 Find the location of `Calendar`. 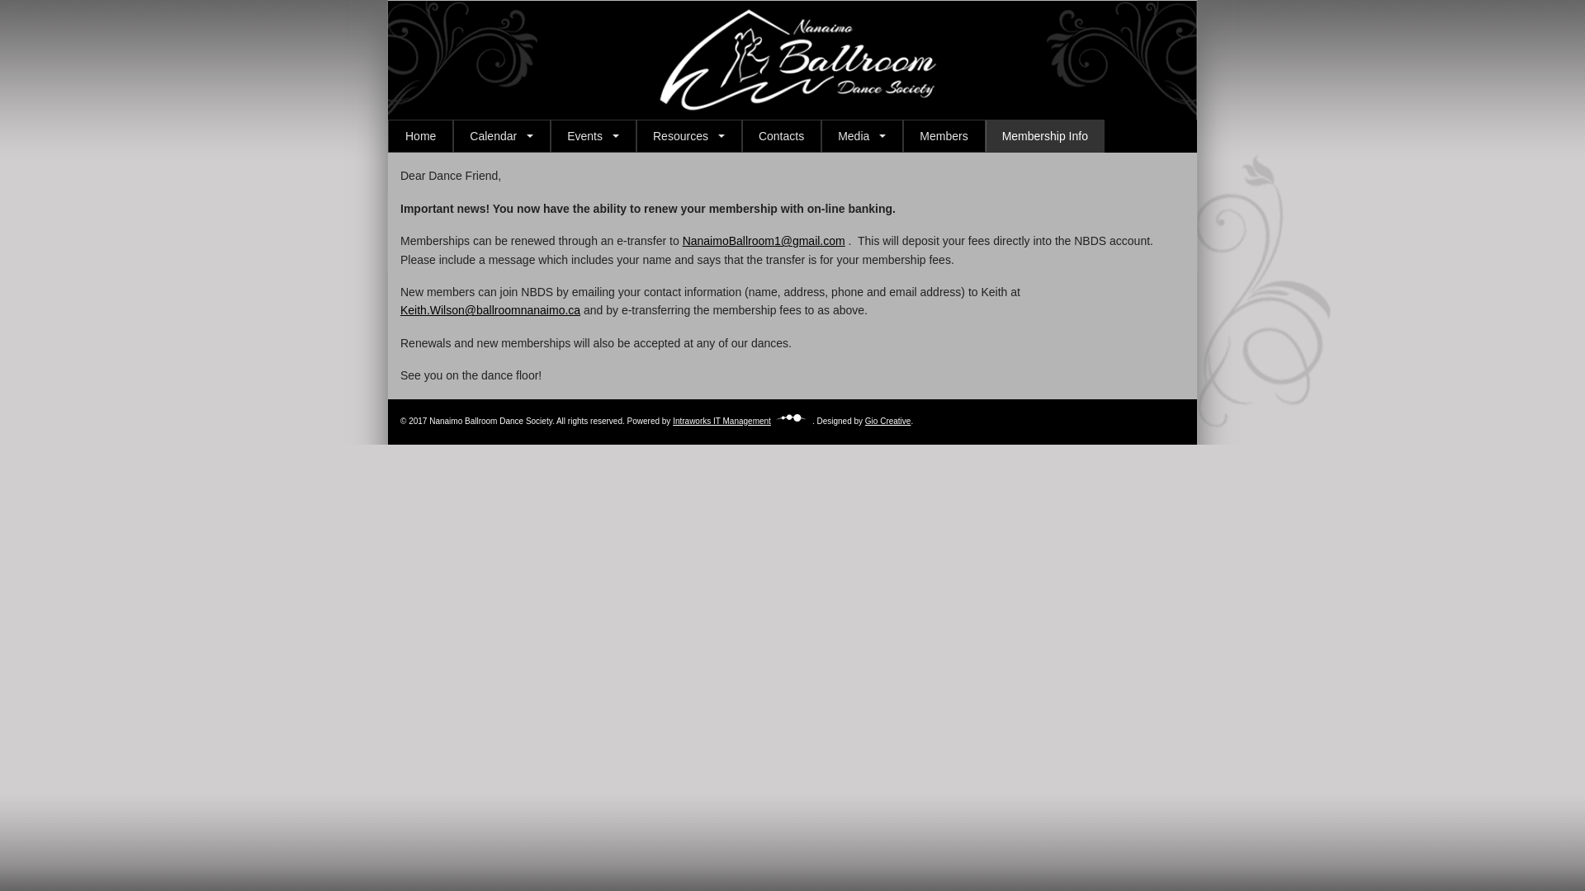

Calendar is located at coordinates (502, 136).